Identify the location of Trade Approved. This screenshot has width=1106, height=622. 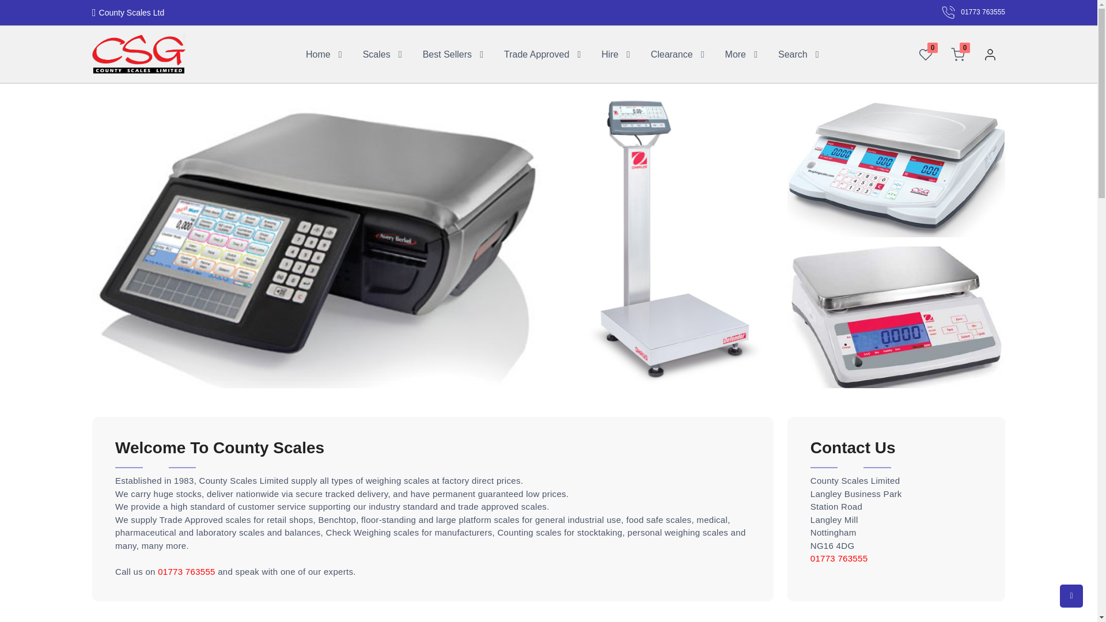
(537, 54).